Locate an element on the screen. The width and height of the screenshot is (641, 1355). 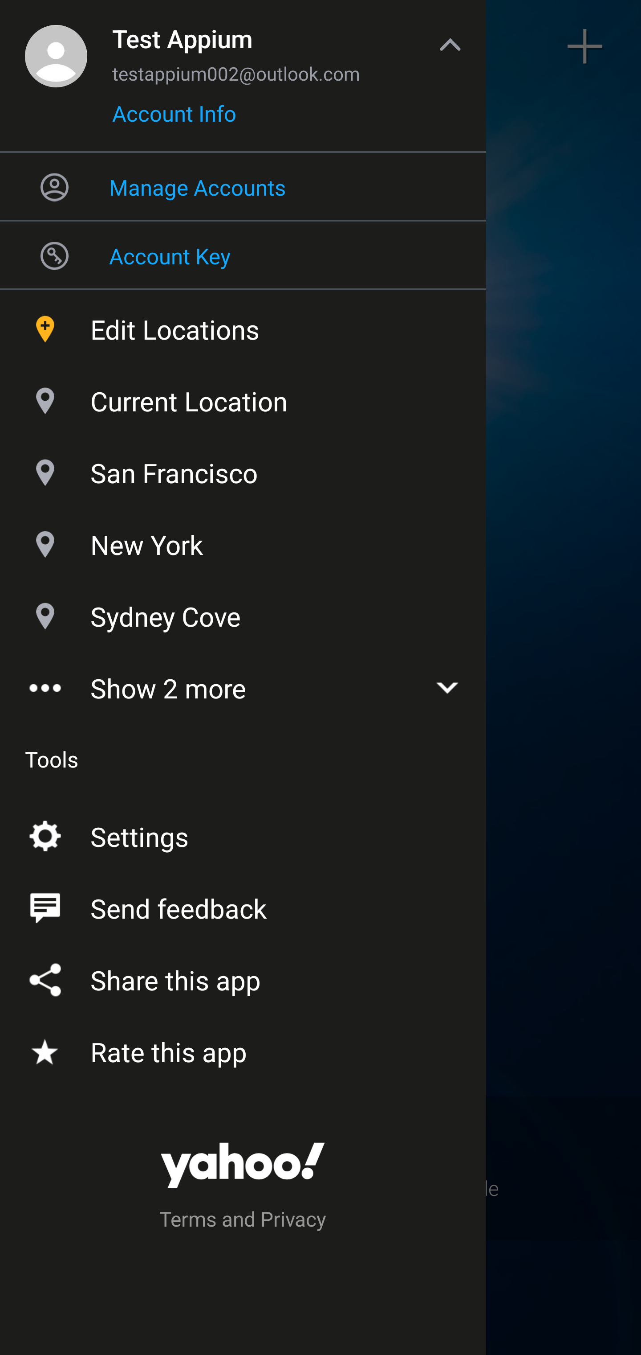
Settings is located at coordinates (243, 833).